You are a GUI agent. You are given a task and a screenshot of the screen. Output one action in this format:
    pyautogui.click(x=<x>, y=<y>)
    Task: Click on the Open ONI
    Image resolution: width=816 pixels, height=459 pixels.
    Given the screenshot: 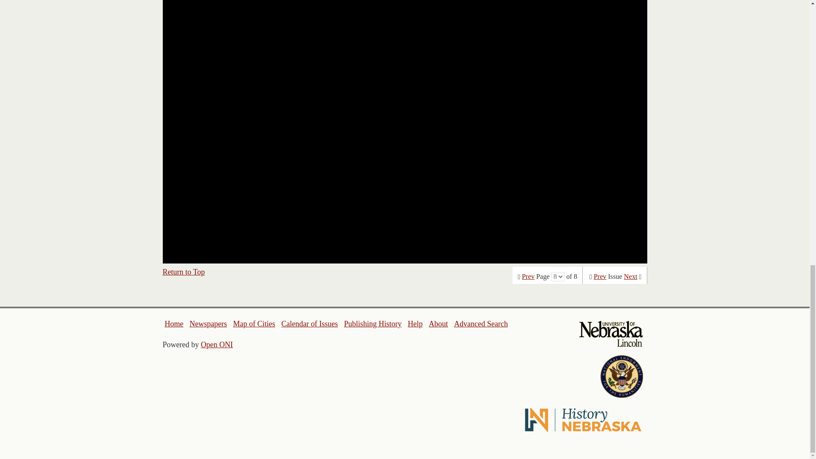 What is the action you would take?
    pyautogui.click(x=217, y=344)
    